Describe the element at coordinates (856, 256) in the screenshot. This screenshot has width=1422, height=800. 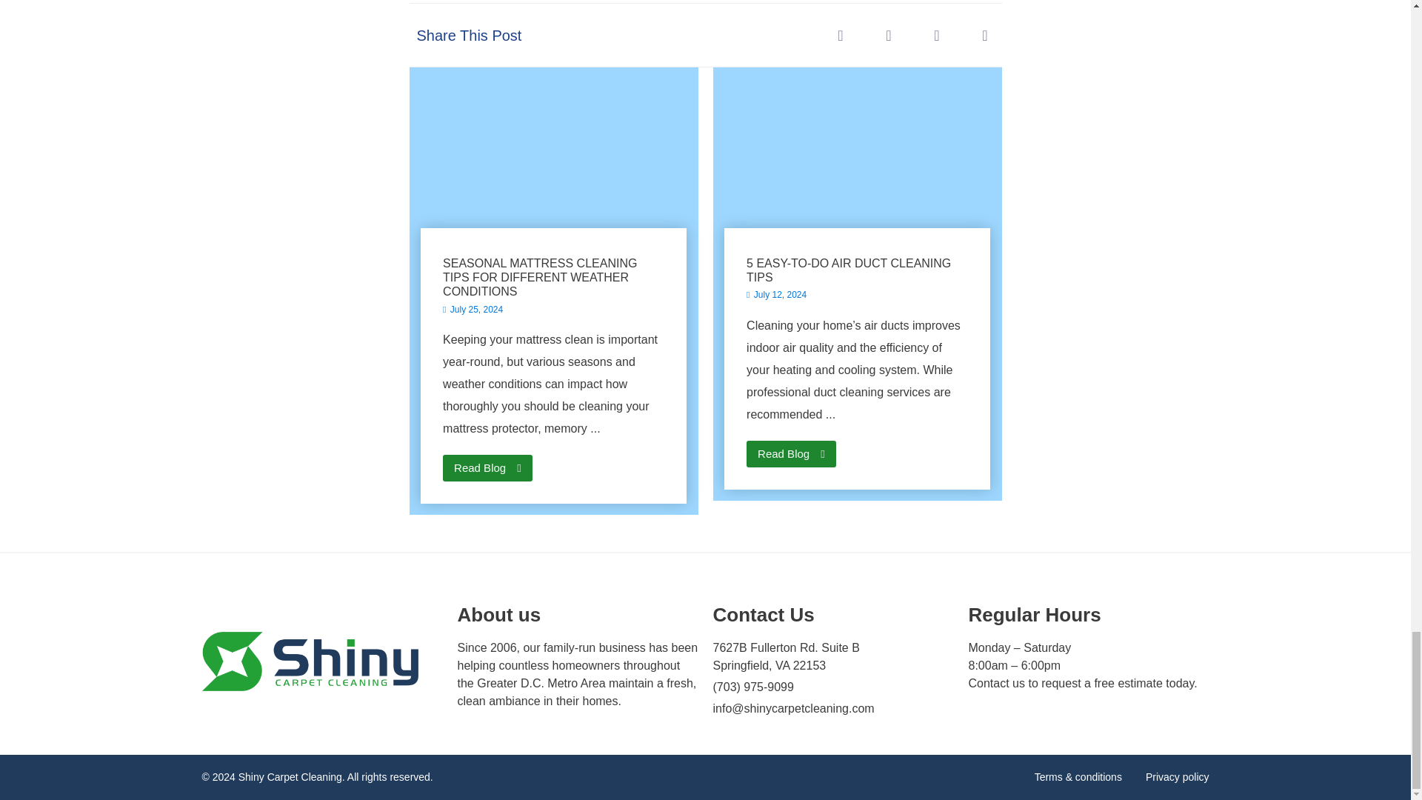
I see `5 Easy-To-Do Air Duct Cleaning Tips` at that location.